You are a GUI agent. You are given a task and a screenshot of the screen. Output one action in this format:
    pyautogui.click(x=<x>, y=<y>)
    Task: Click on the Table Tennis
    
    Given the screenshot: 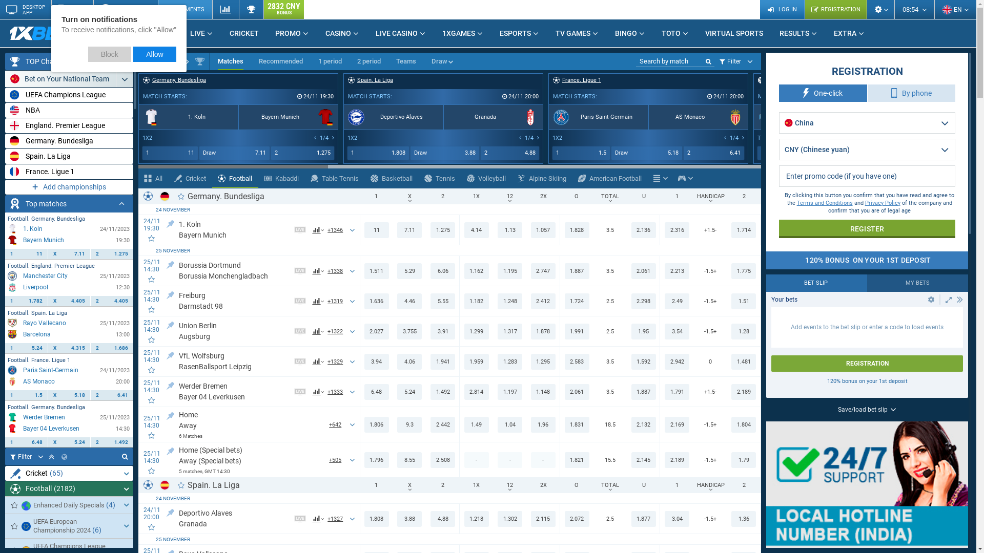 What is the action you would take?
    pyautogui.click(x=335, y=178)
    